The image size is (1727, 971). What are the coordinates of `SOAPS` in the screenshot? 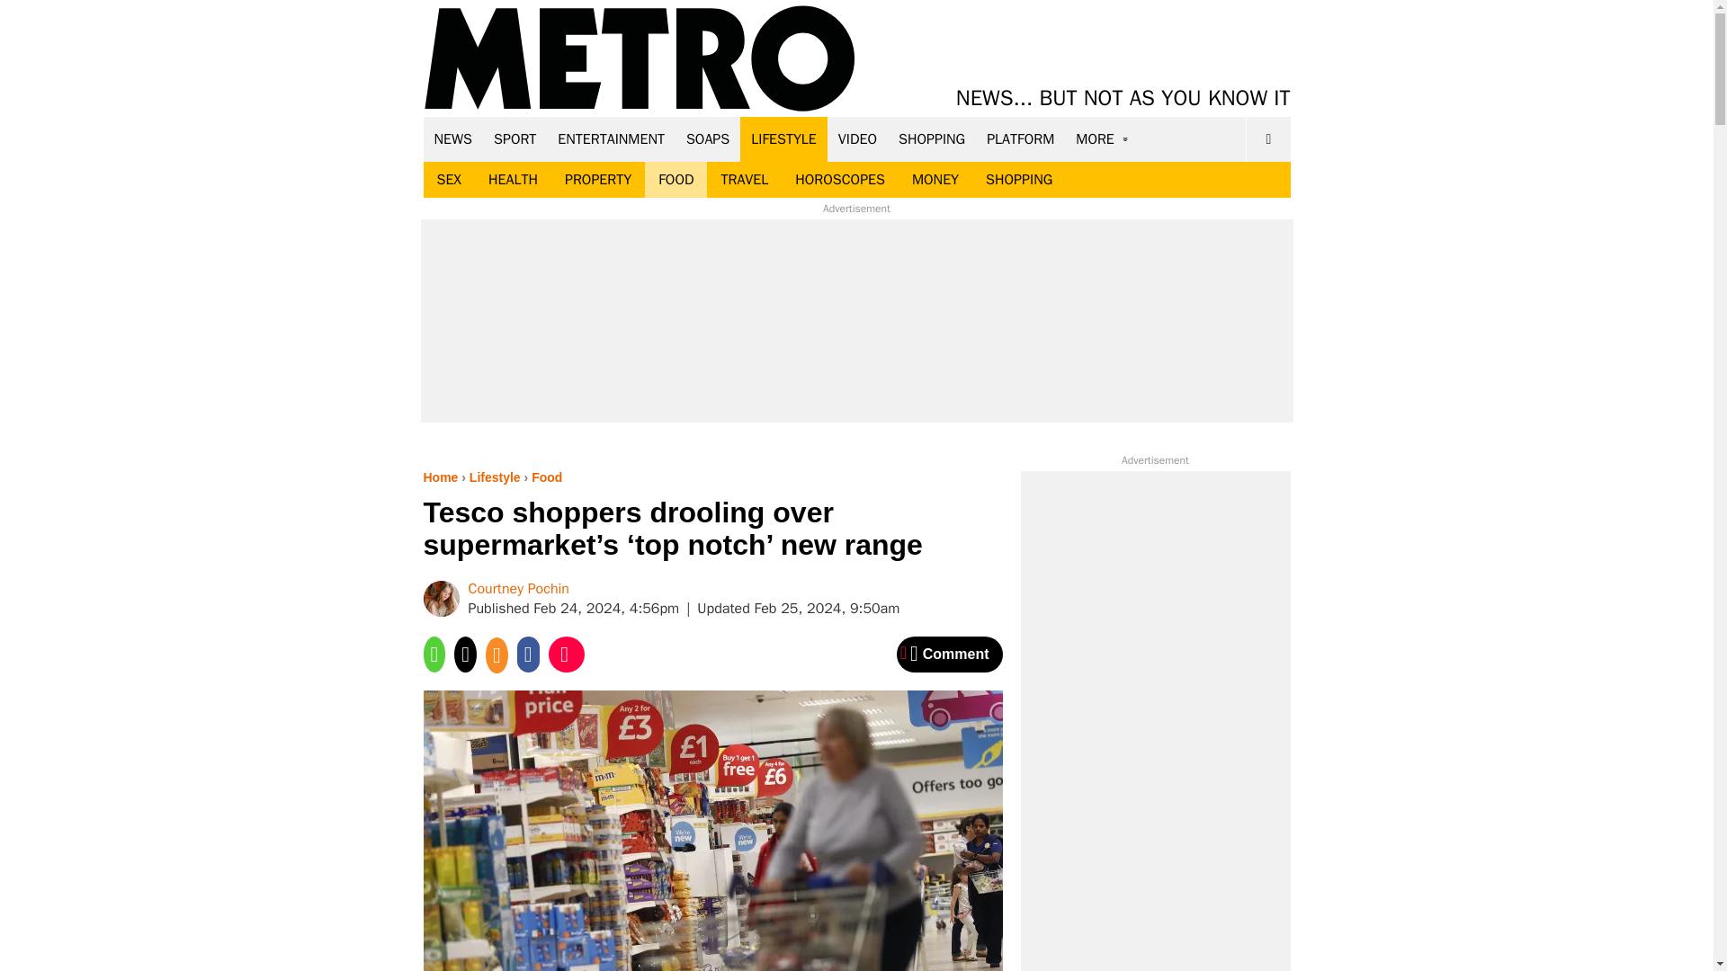 It's located at (707, 138).